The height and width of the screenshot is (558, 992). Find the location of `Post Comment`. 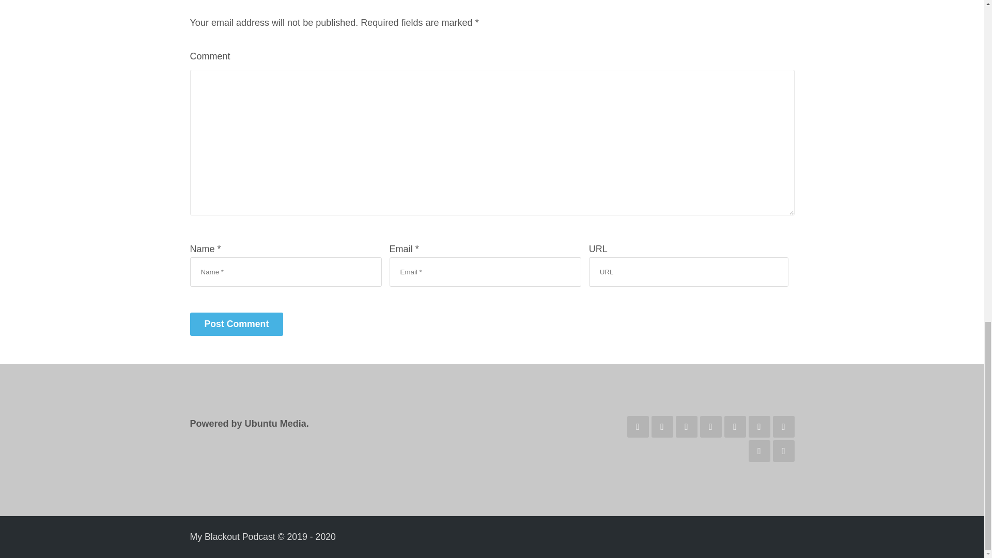

Post Comment is located at coordinates (237, 324).